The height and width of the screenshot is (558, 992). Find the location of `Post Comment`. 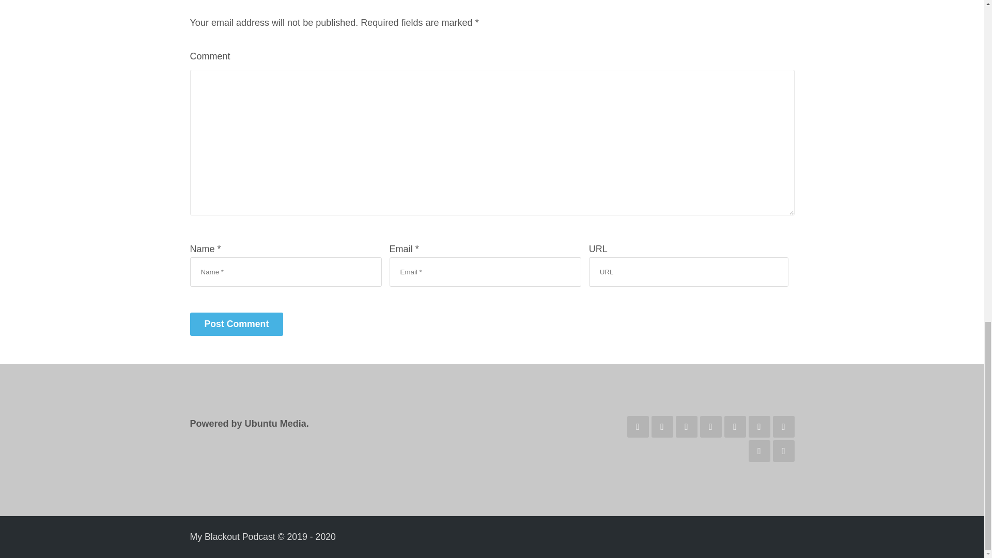

Post Comment is located at coordinates (237, 324).